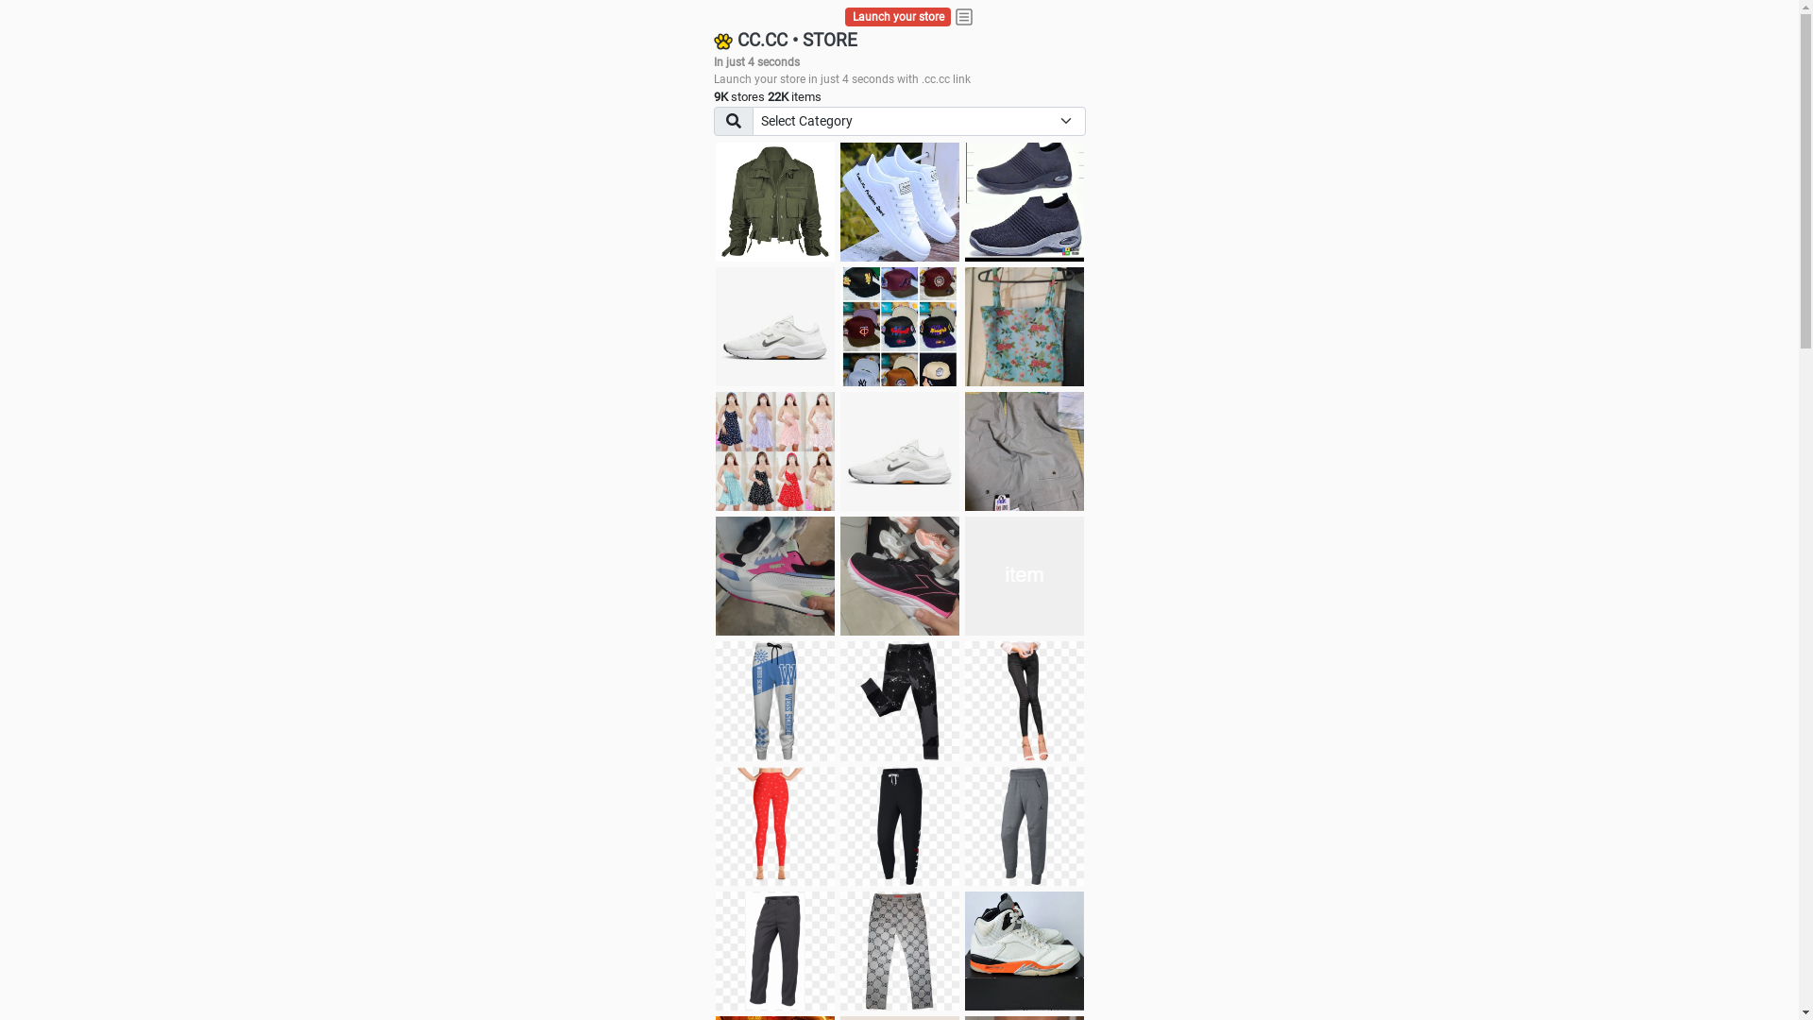 The width and height of the screenshot is (1813, 1020). I want to click on white shoes, so click(900, 202).